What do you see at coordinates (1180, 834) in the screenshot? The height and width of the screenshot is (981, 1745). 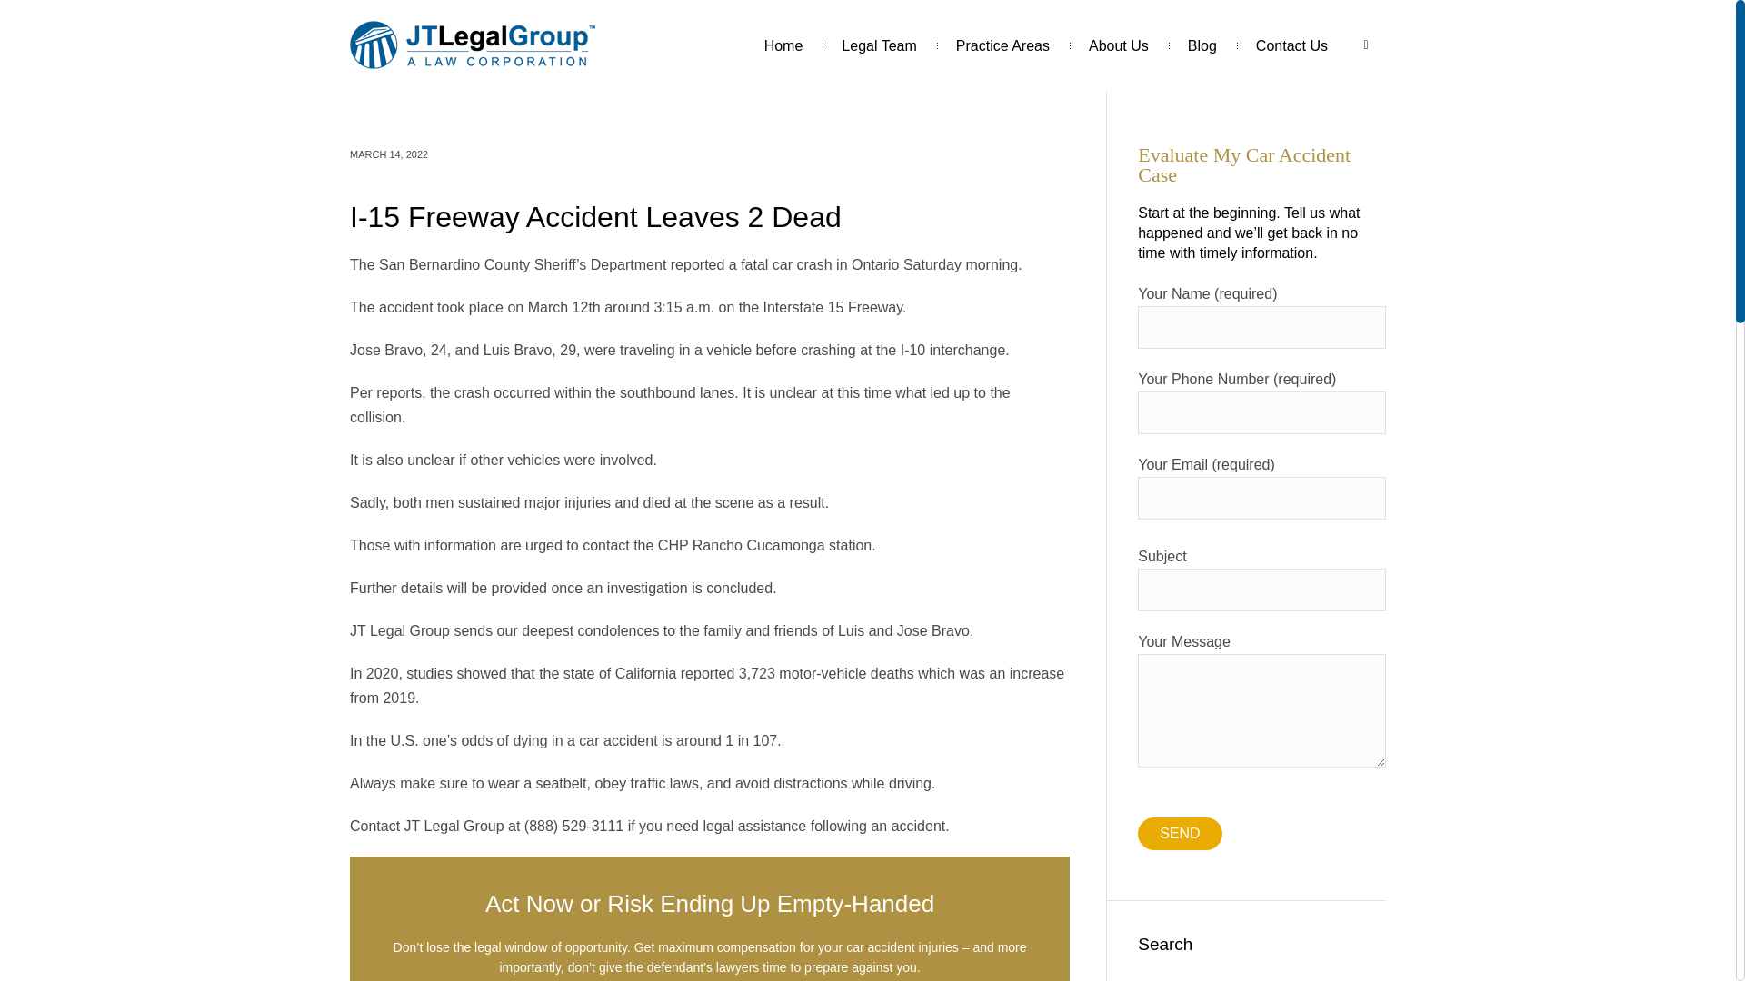 I see `Send` at bounding box center [1180, 834].